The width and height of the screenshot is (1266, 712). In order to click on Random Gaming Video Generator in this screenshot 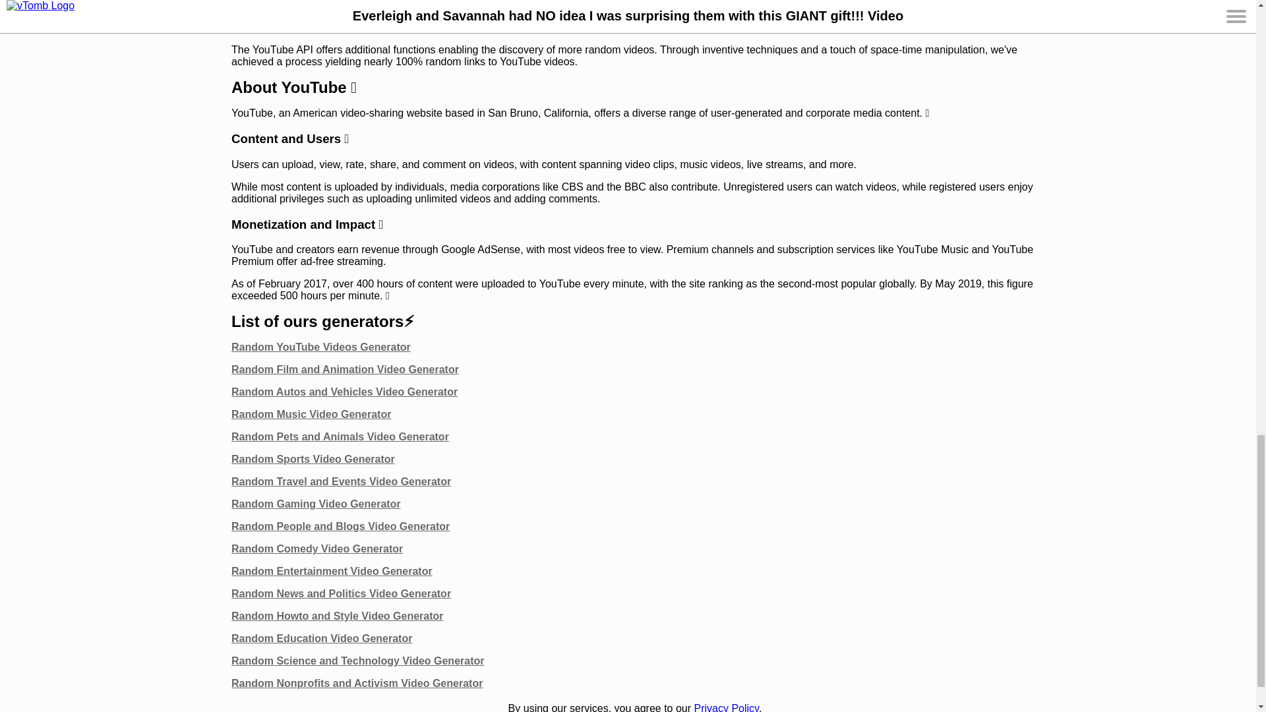, I will do `click(316, 504)`.